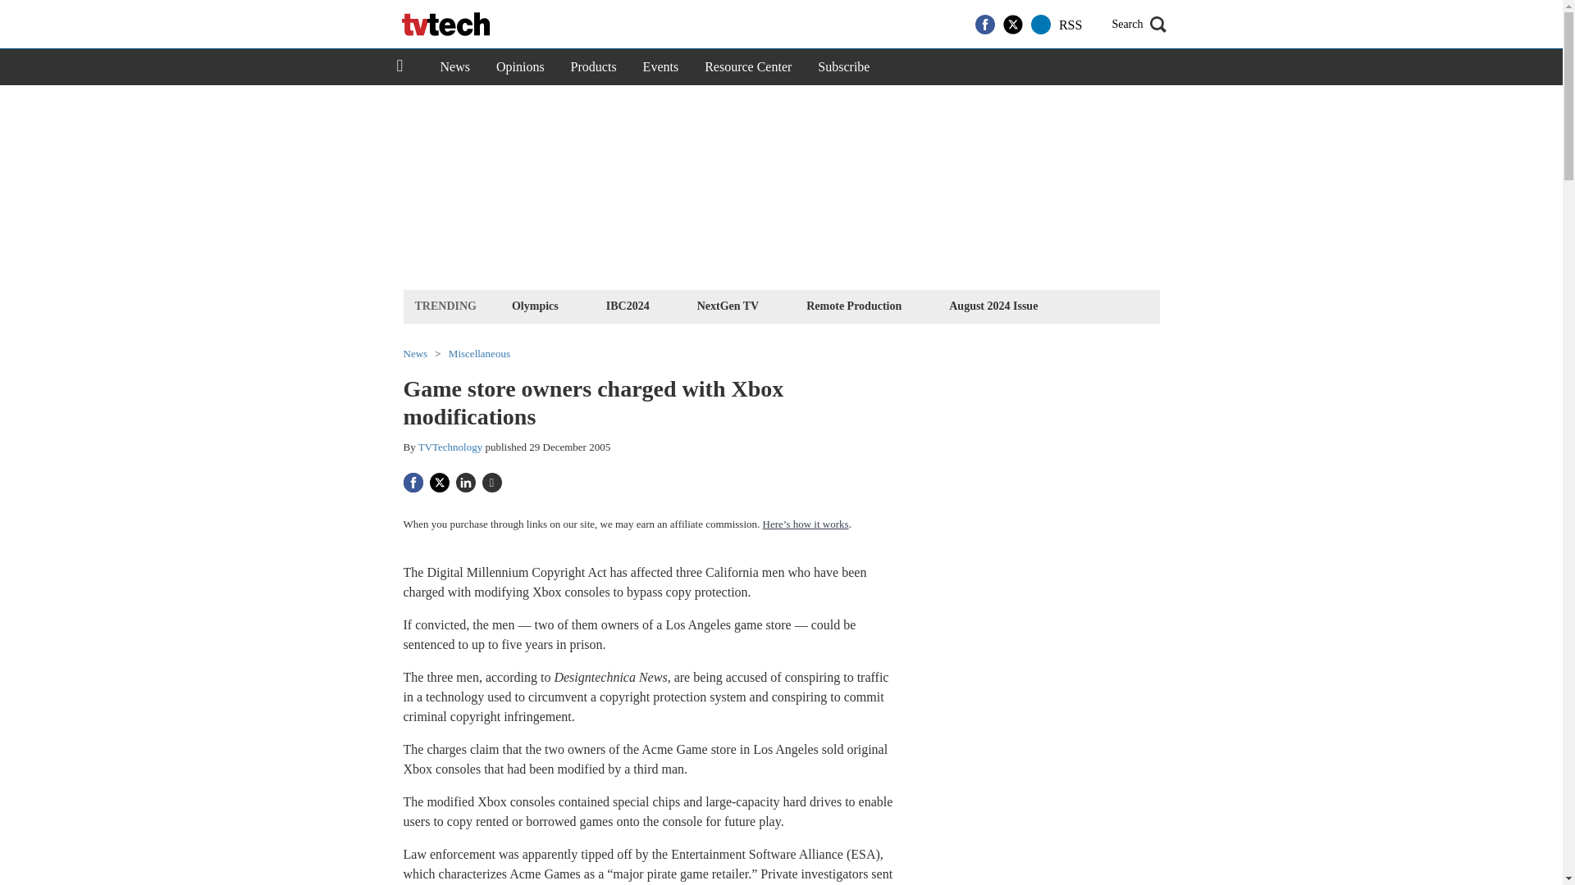 Image resolution: width=1575 pixels, height=885 pixels. I want to click on Products, so click(594, 67).